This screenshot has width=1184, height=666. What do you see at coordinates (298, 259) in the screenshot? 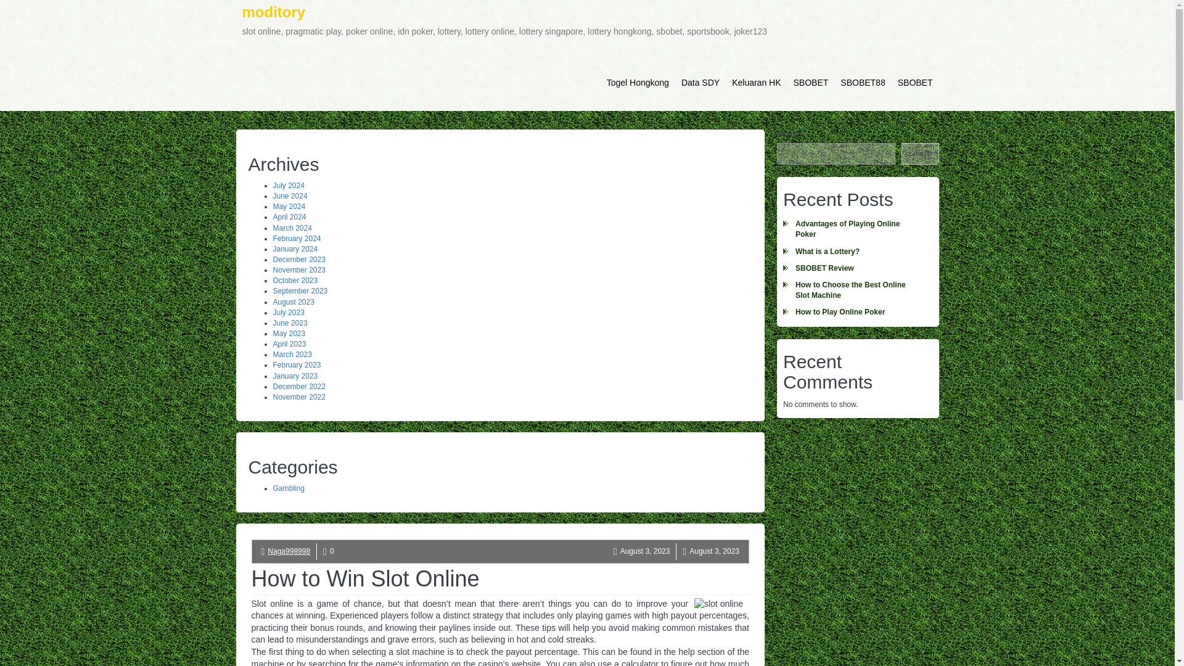
I see `December 2023` at bounding box center [298, 259].